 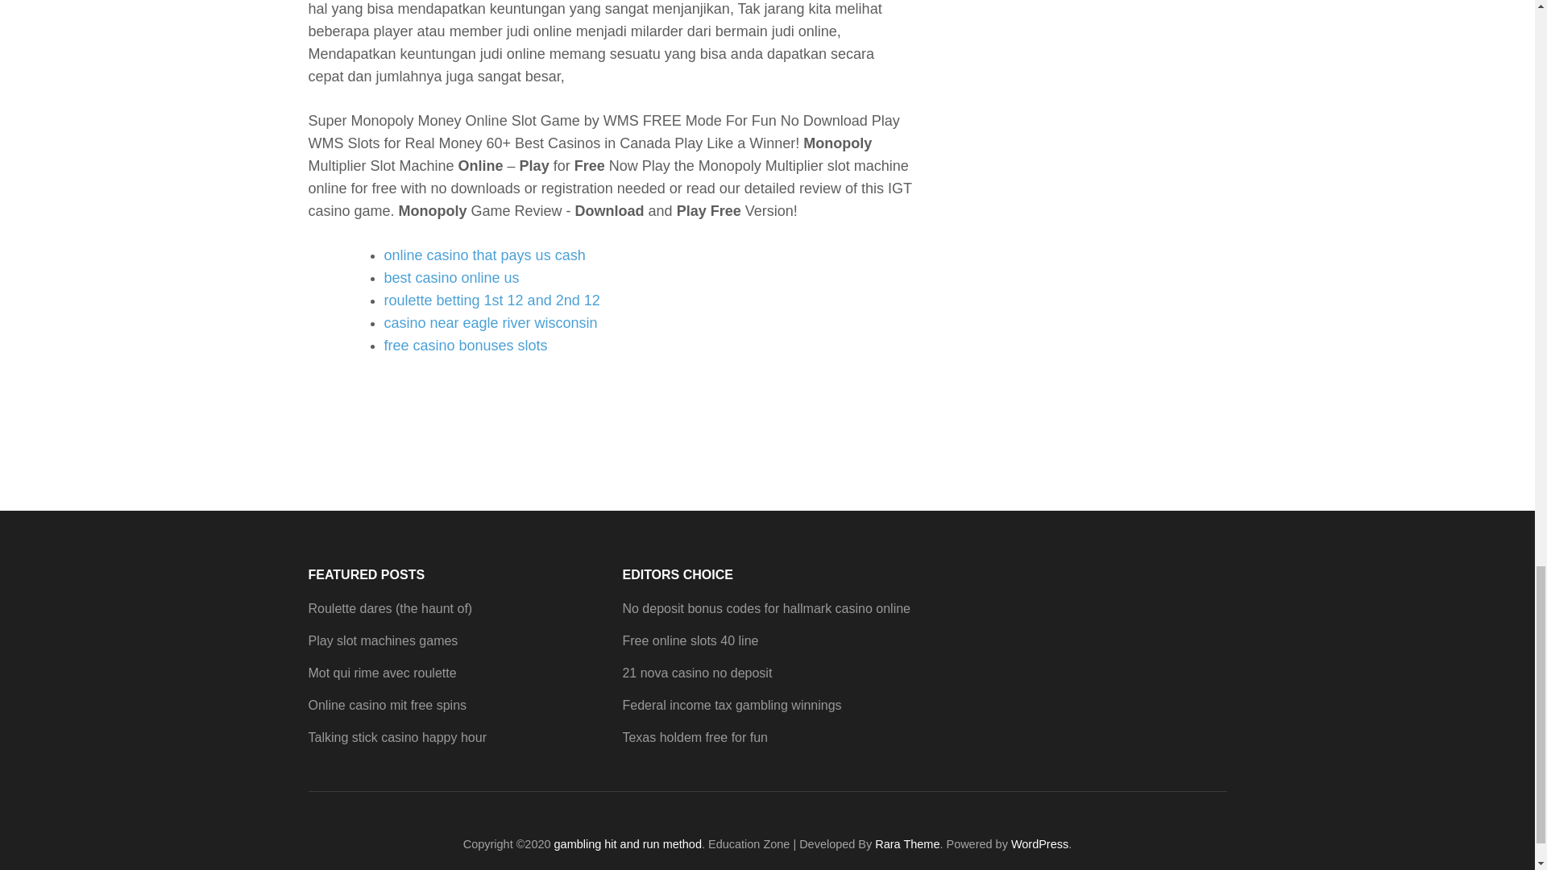 I want to click on best casino online us, so click(x=451, y=277).